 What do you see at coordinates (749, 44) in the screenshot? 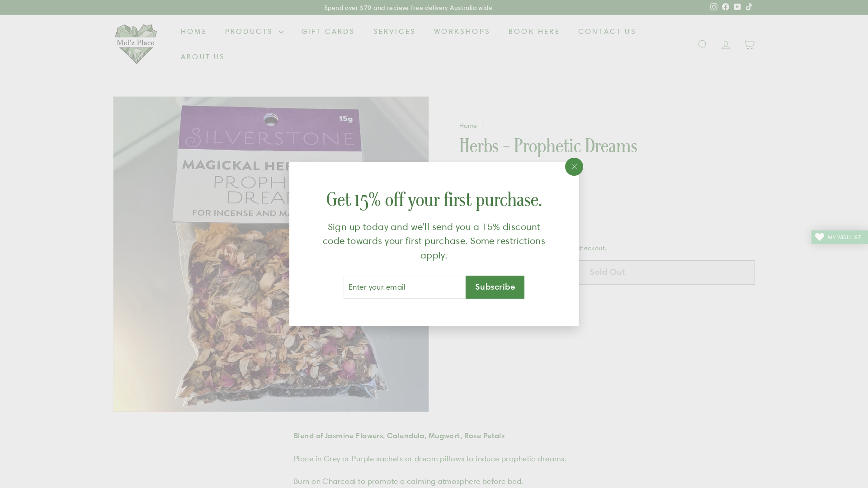
I see `CART` at bounding box center [749, 44].